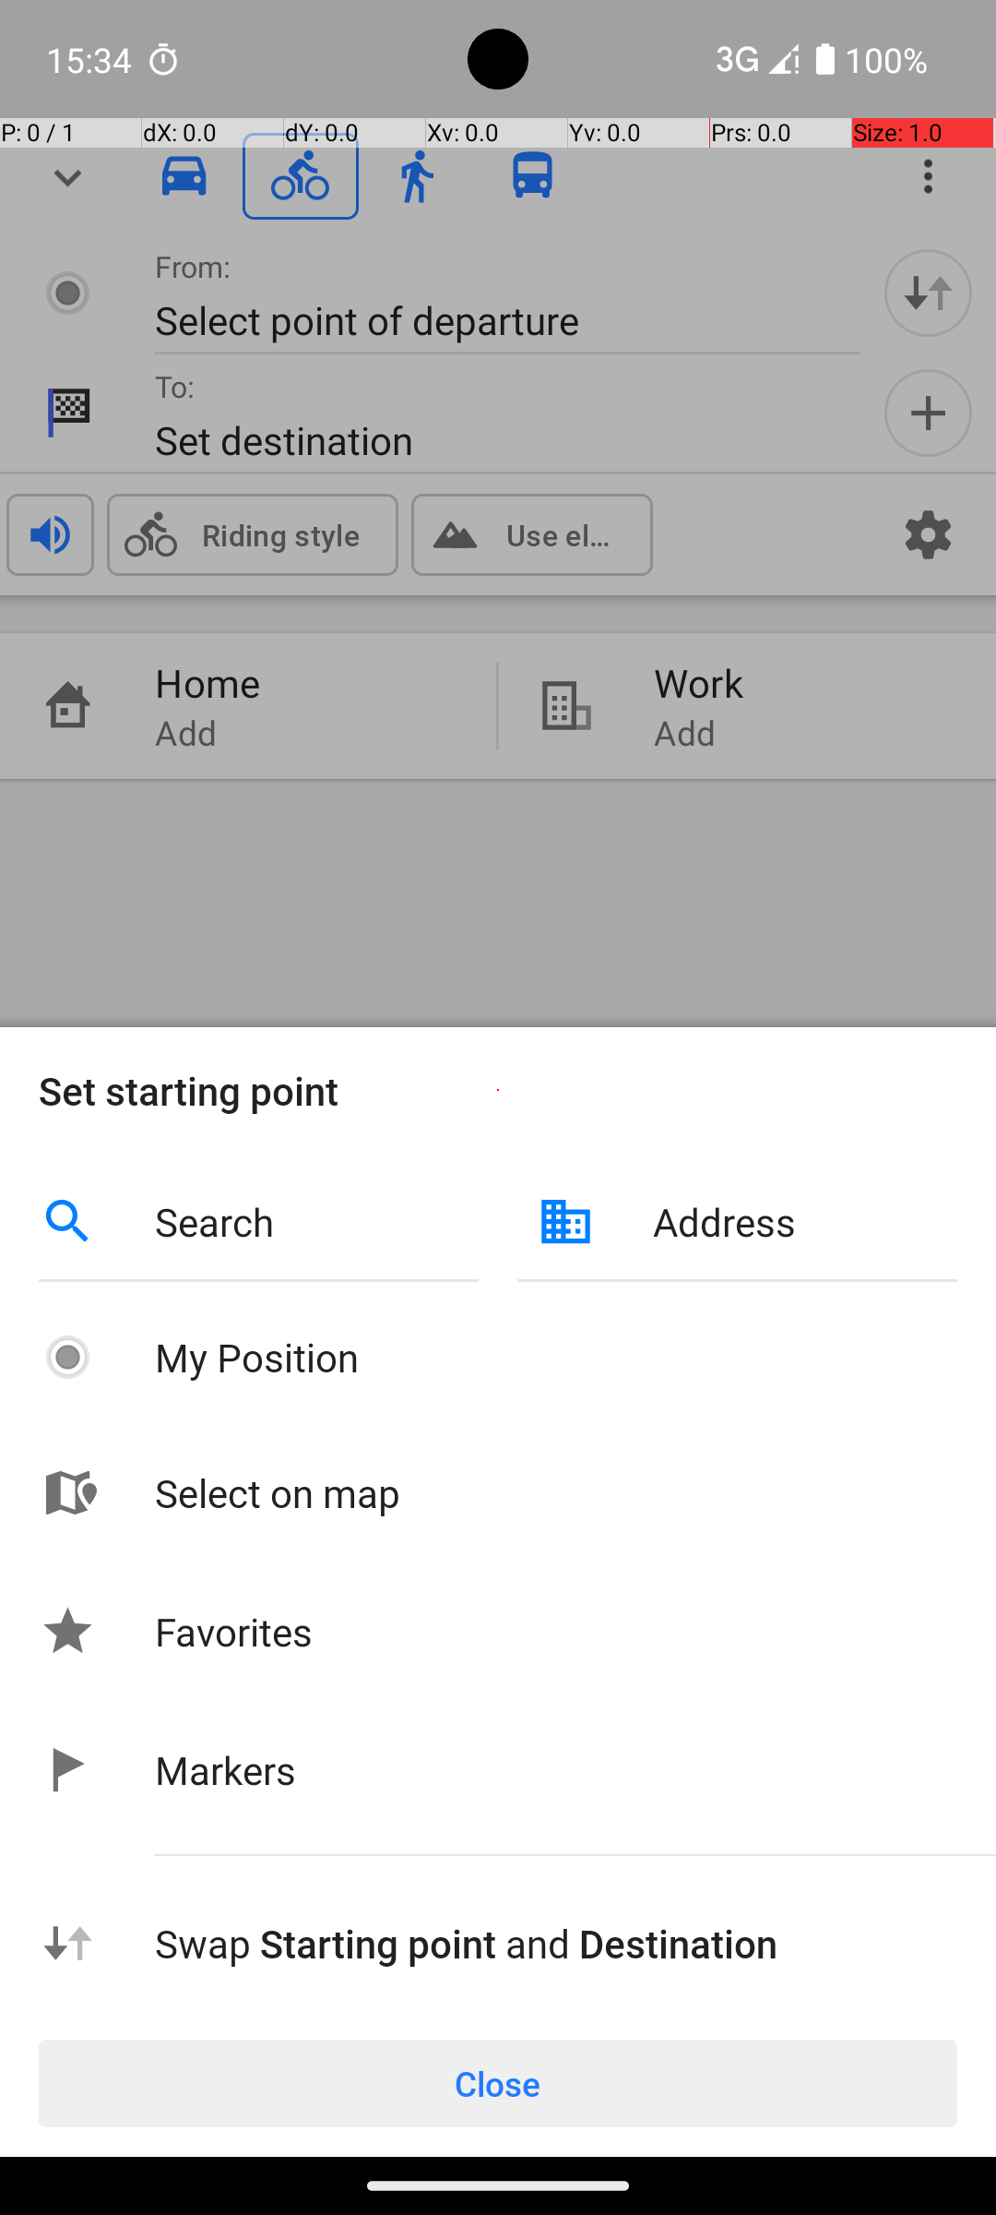 The width and height of the screenshot is (996, 2215). I want to click on Close the dialog, so click(498, 554).